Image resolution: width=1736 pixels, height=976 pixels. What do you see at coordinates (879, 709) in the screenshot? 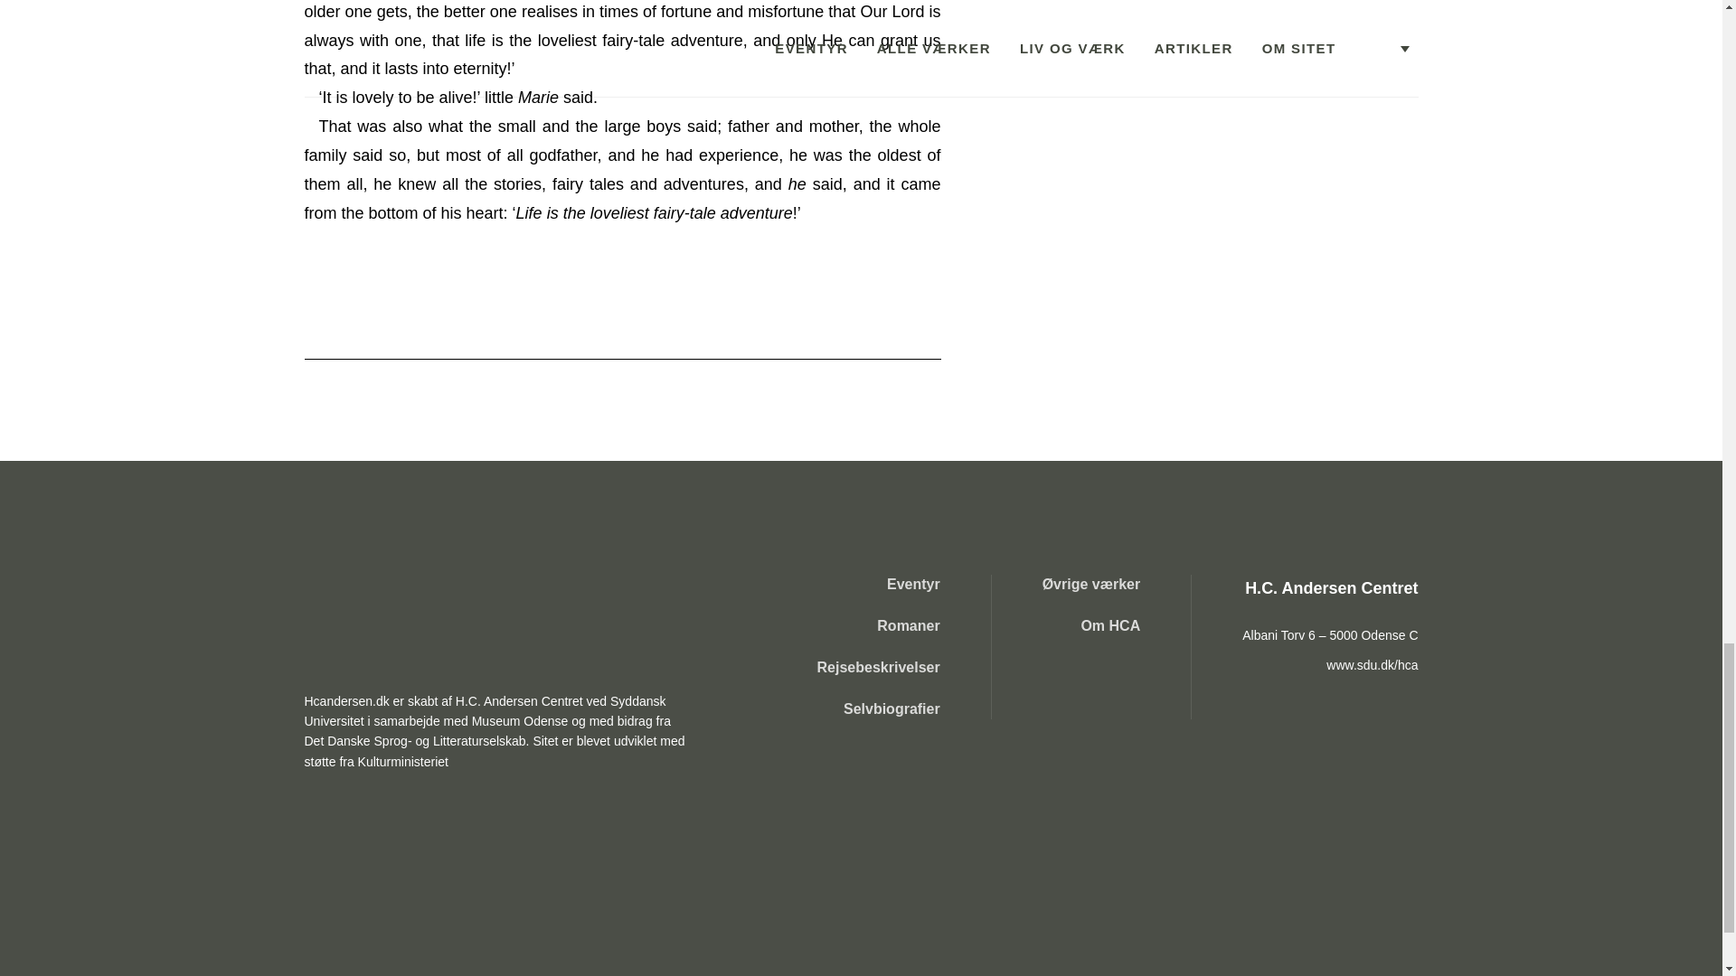
I see `Selvbiografier` at bounding box center [879, 709].